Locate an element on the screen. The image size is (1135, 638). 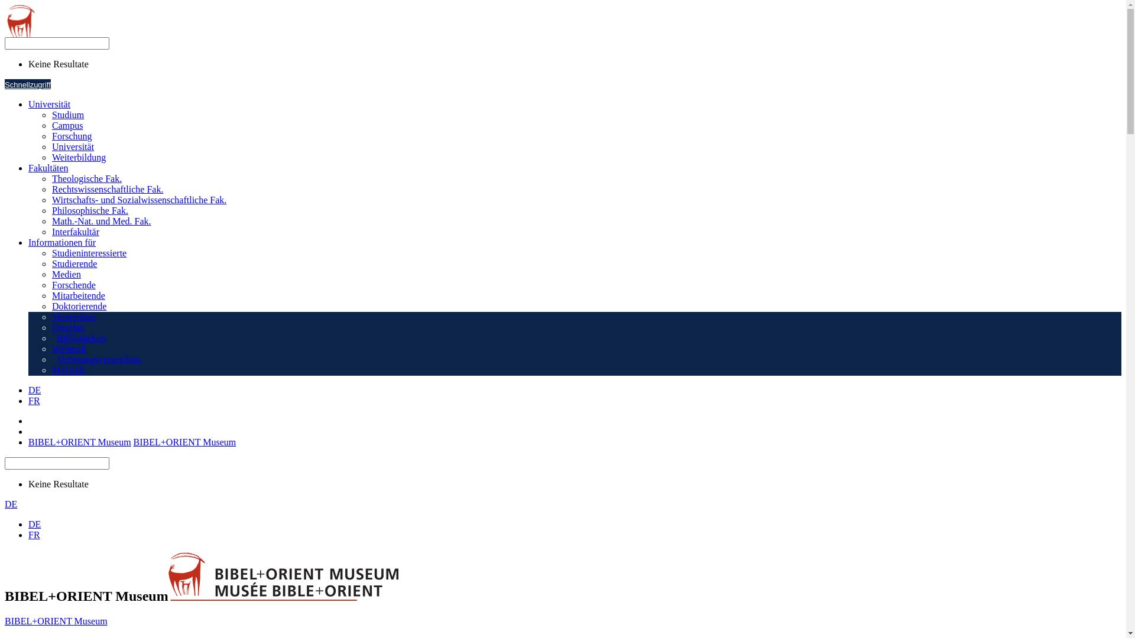
Studium is located at coordinates (68, 115).